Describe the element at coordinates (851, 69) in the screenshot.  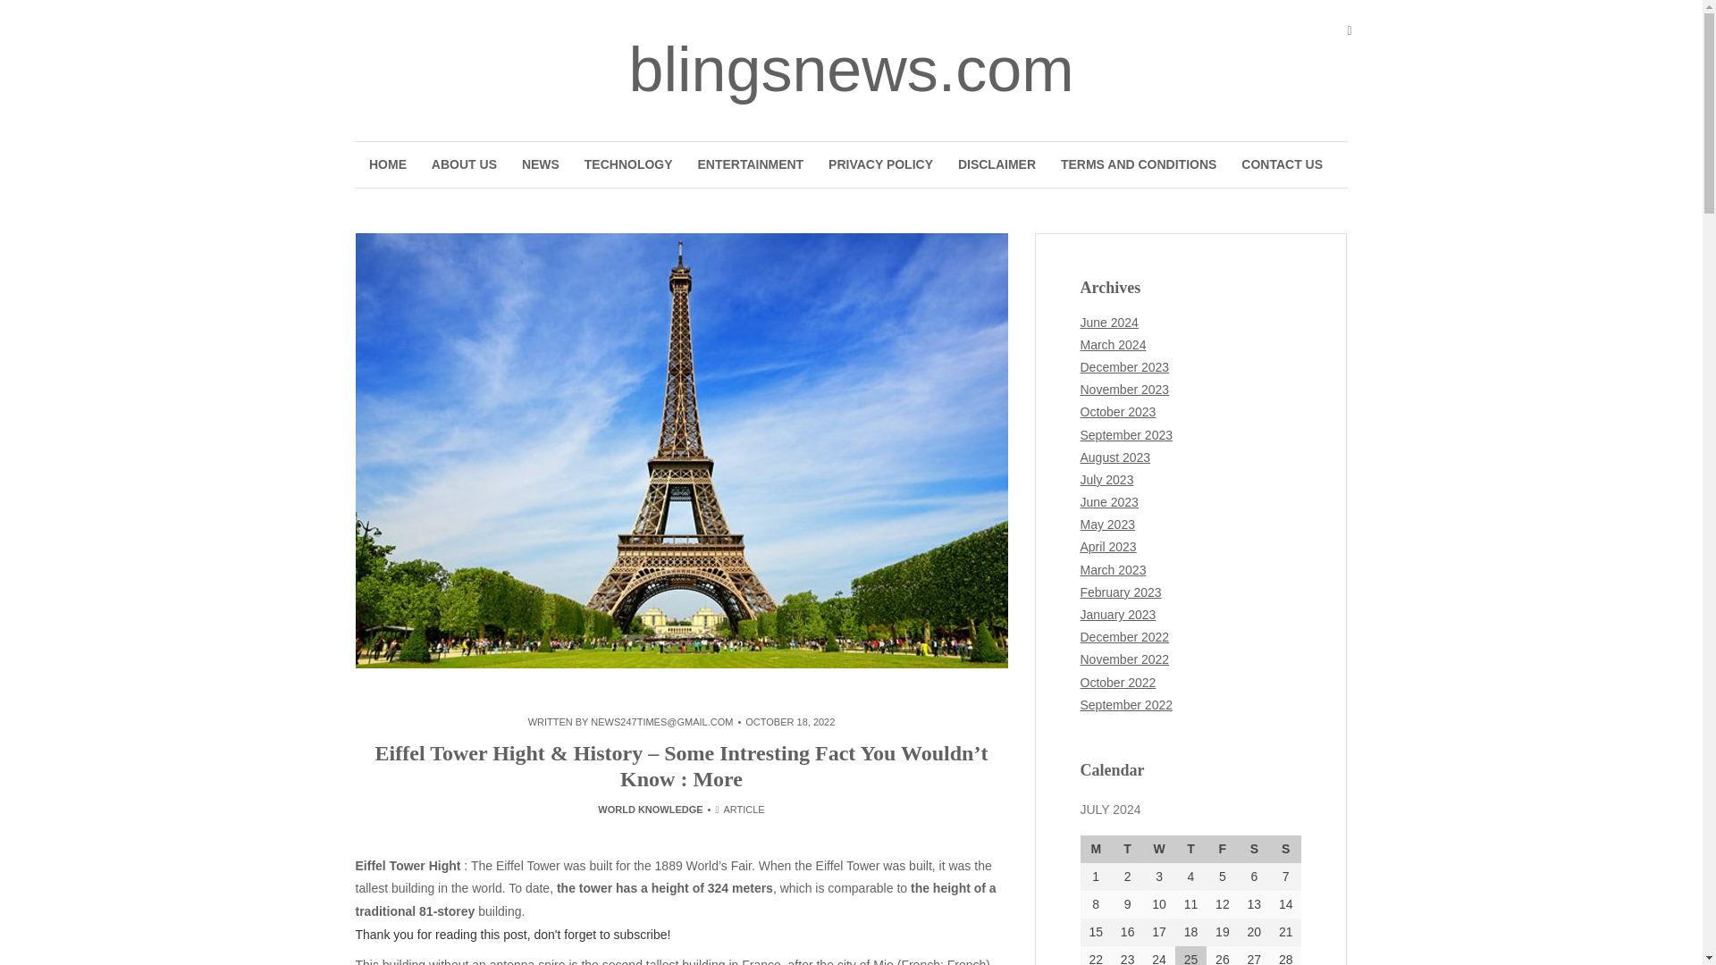
I see `blingsnews.com` at that location.